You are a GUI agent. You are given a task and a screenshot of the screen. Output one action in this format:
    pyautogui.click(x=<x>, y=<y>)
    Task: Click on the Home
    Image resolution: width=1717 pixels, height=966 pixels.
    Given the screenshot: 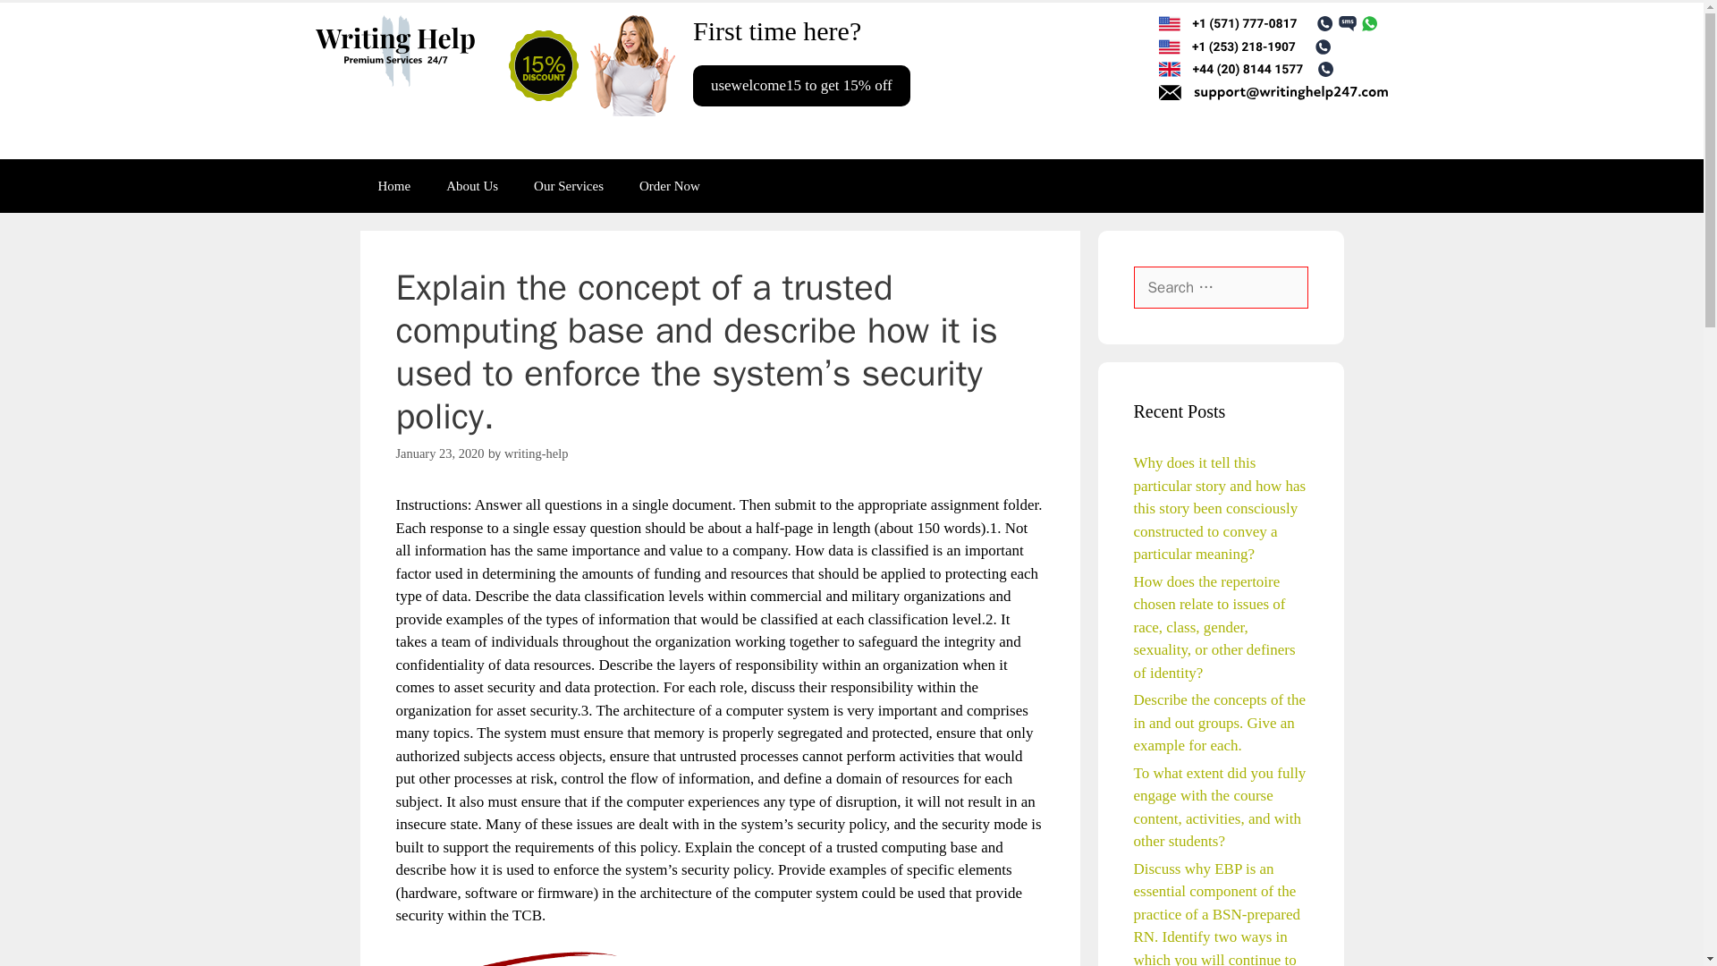 What is the action you would take?
    pyautogui.click(x=393, y=186)
    